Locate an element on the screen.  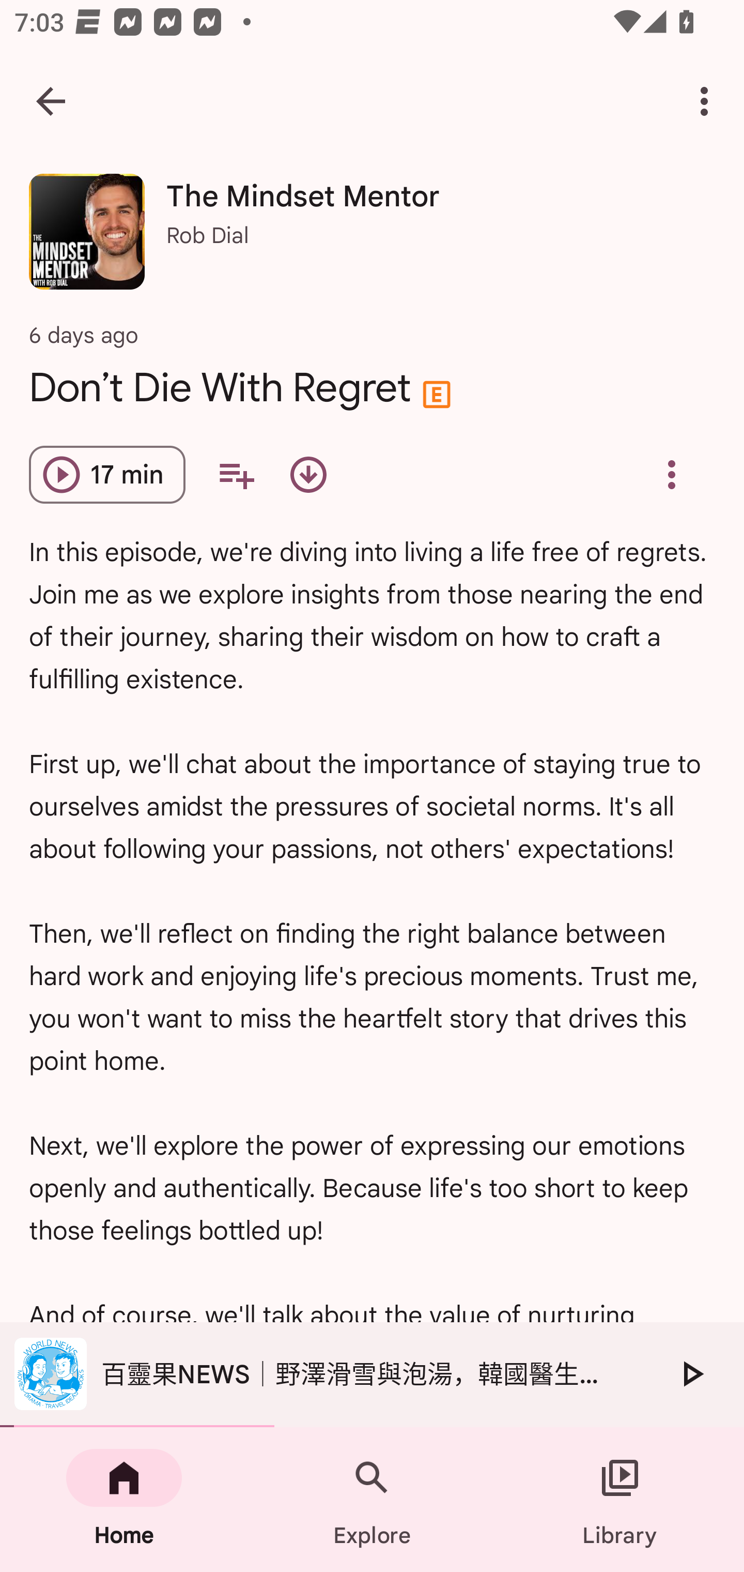
The Mindset Mentor The Mindset Mentor Rob Dial is located at coordinates (372, 239).